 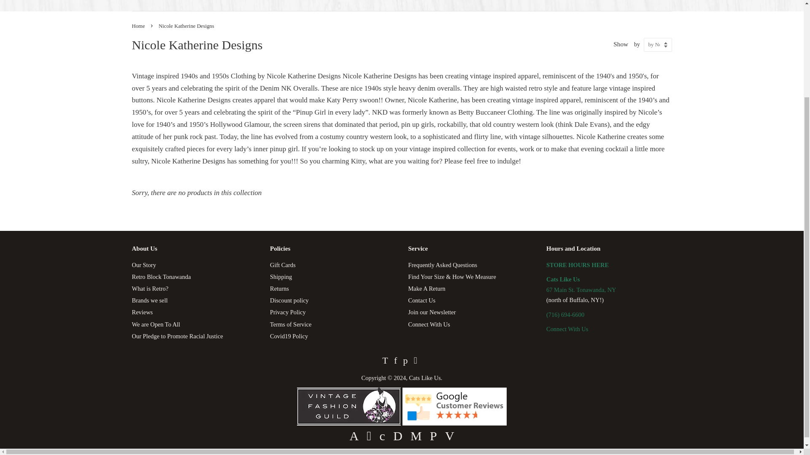 What do you see at coordinates (658, 45) in the screenshot?
I see `Sort by price or newest` at bounding box center [658, 45].